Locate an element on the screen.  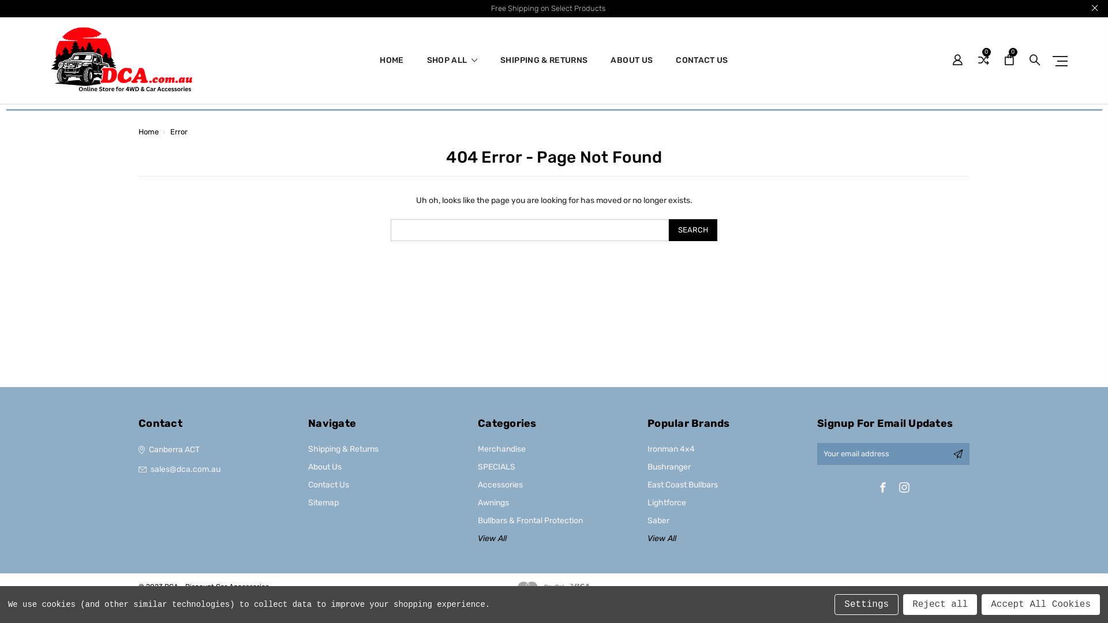
Accessories is located at coordinates (500, 485).